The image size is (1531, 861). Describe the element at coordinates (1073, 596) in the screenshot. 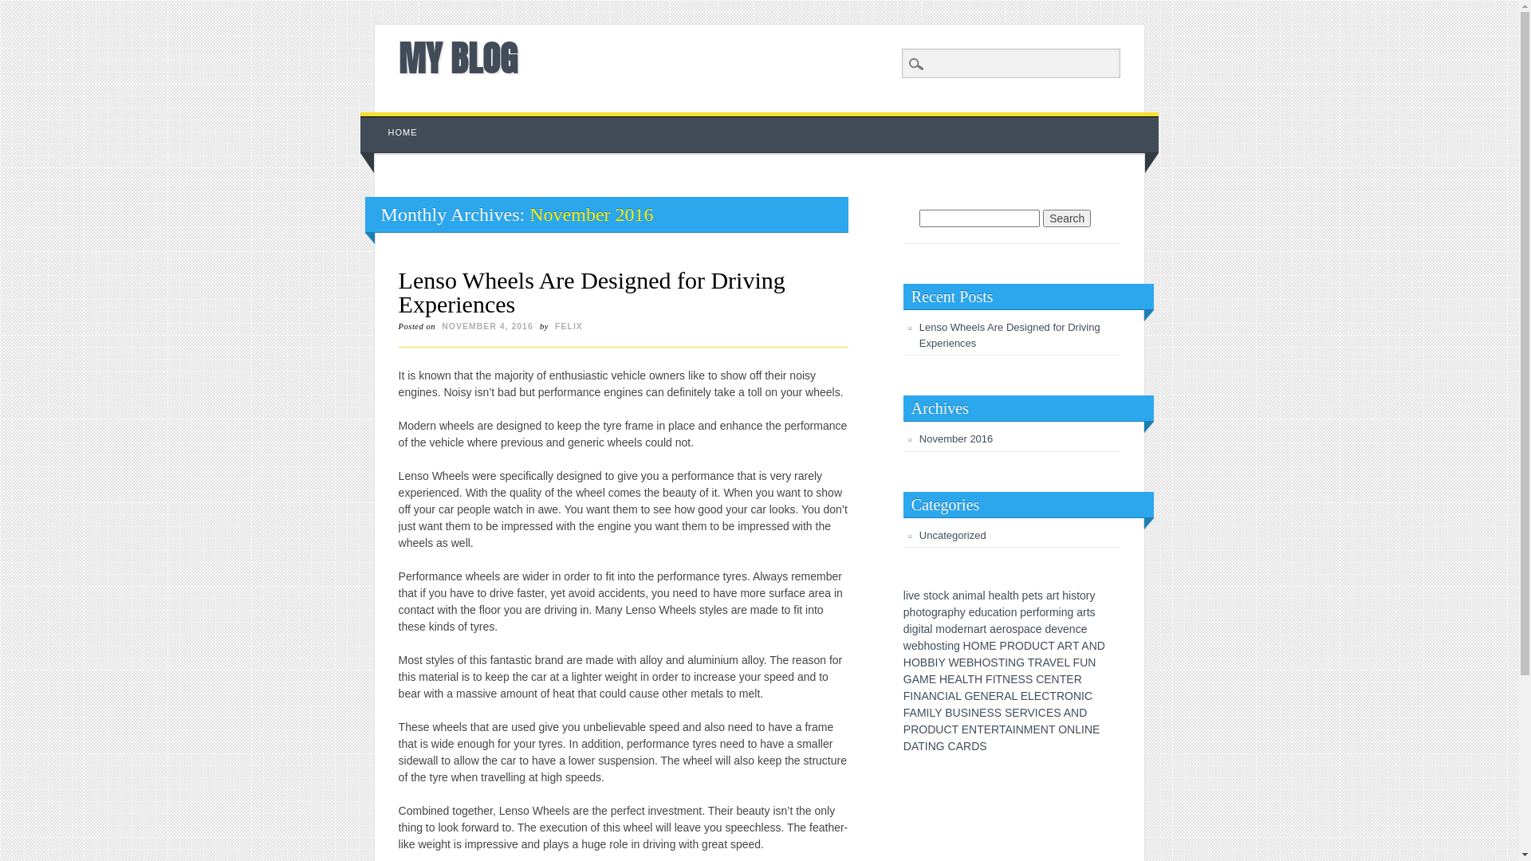

I see `s` at that location.